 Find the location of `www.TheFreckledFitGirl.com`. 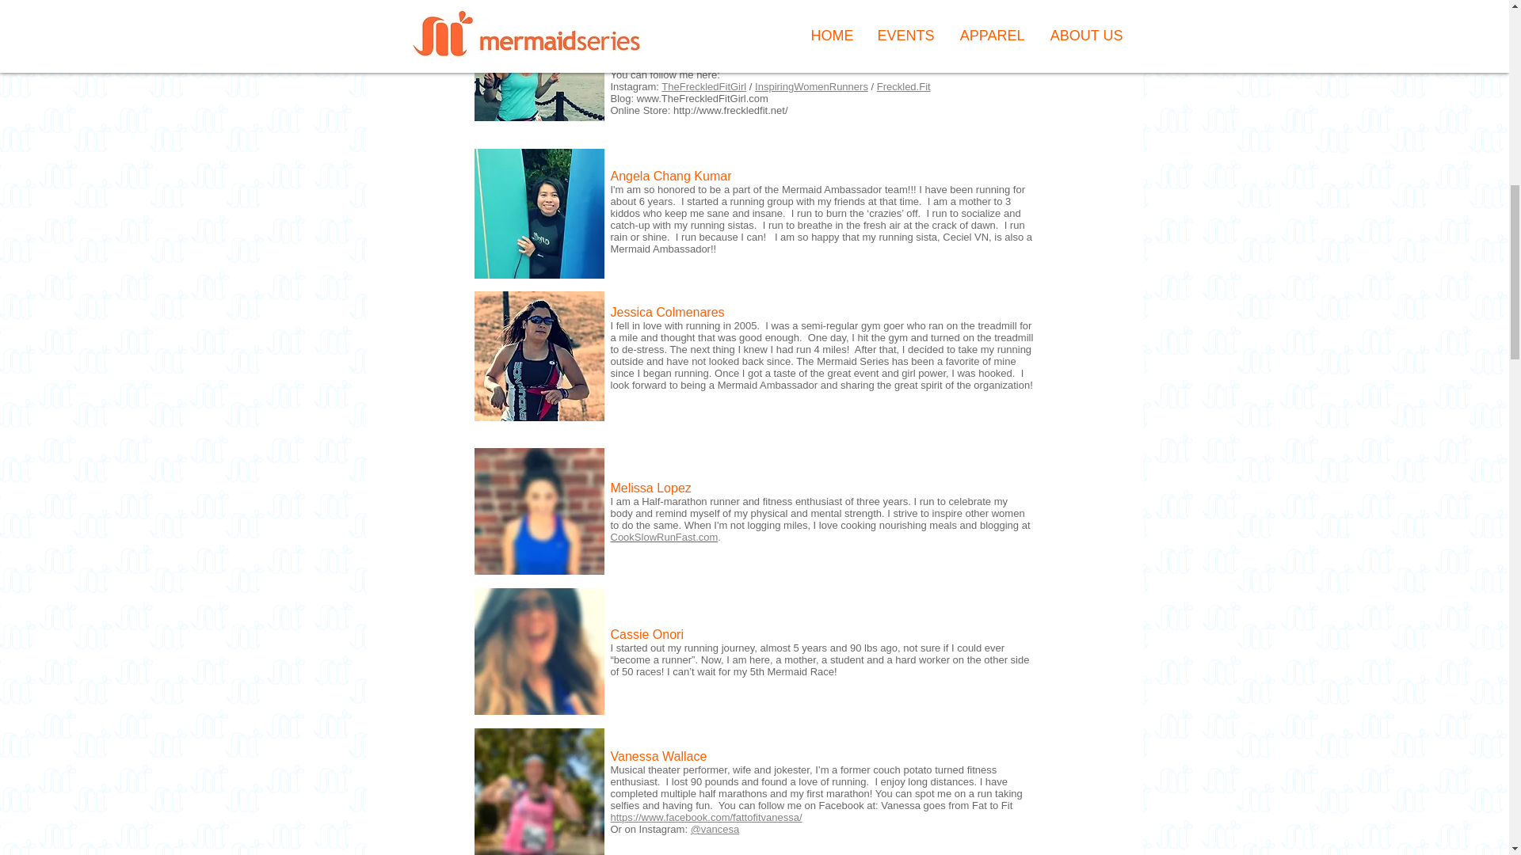

www.TheFreckledFitGirl.com is located at coordinates (702, 98).